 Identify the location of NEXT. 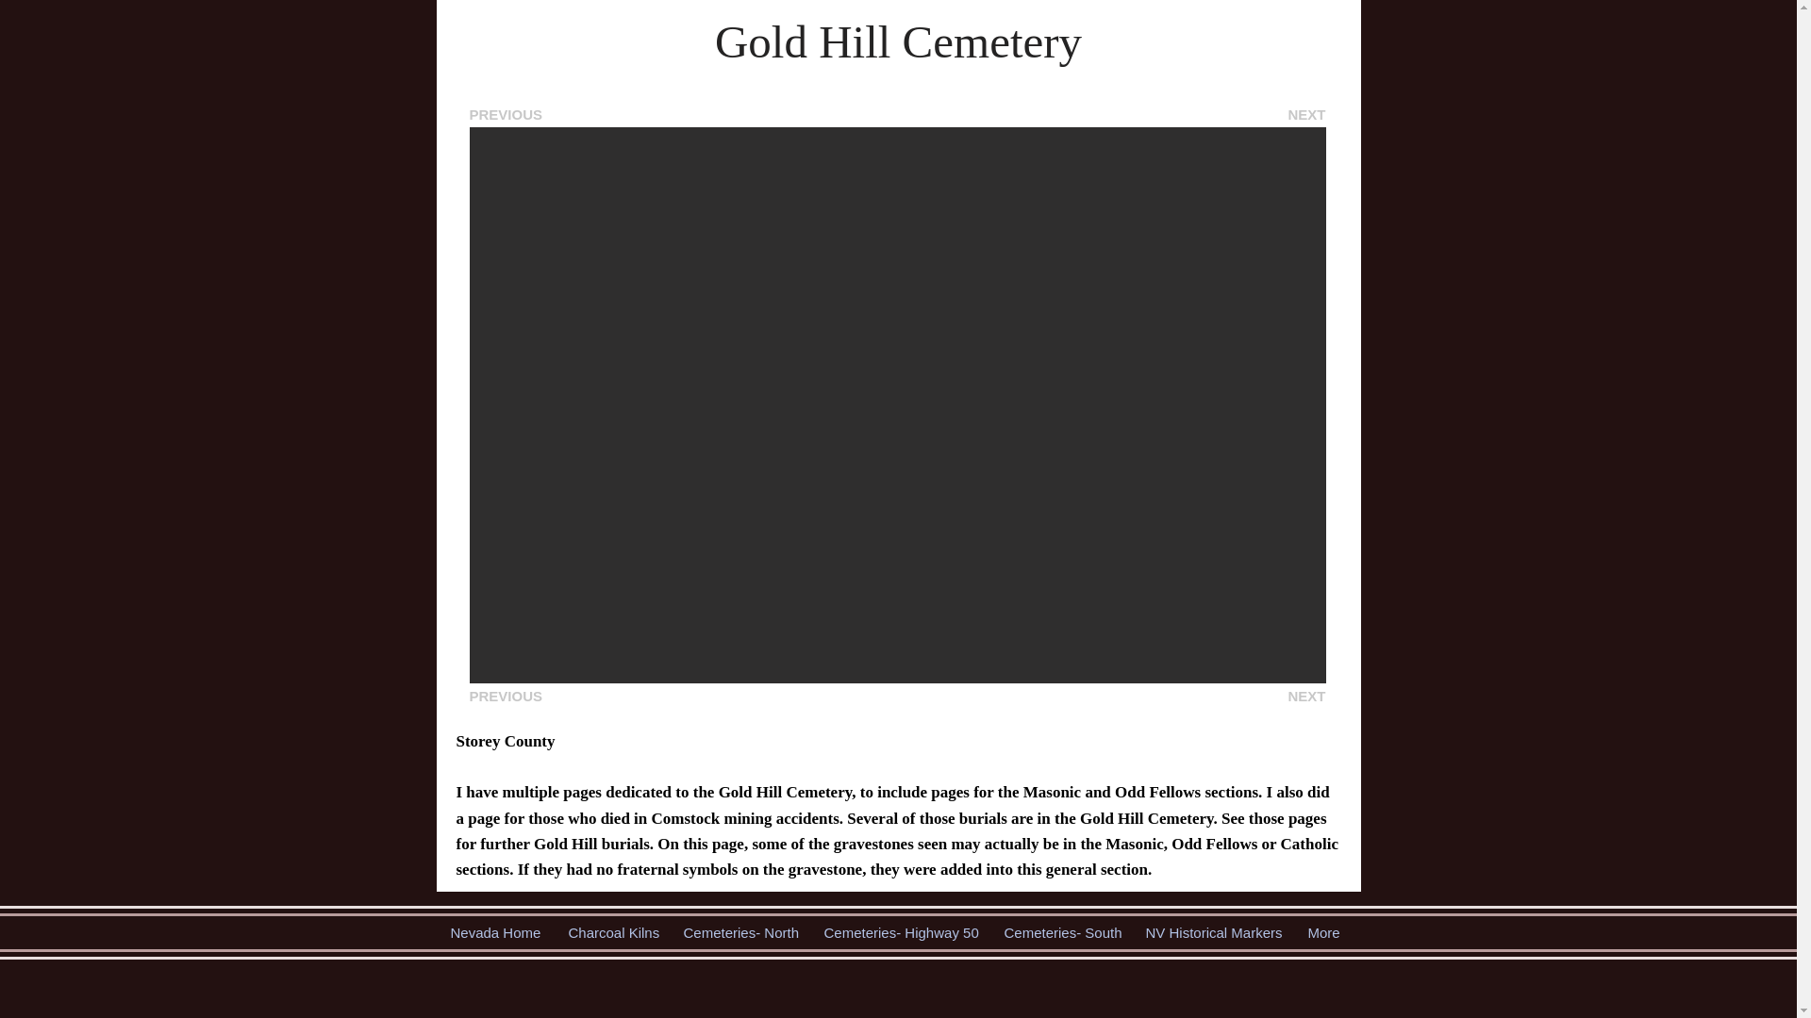
(1305, 696).